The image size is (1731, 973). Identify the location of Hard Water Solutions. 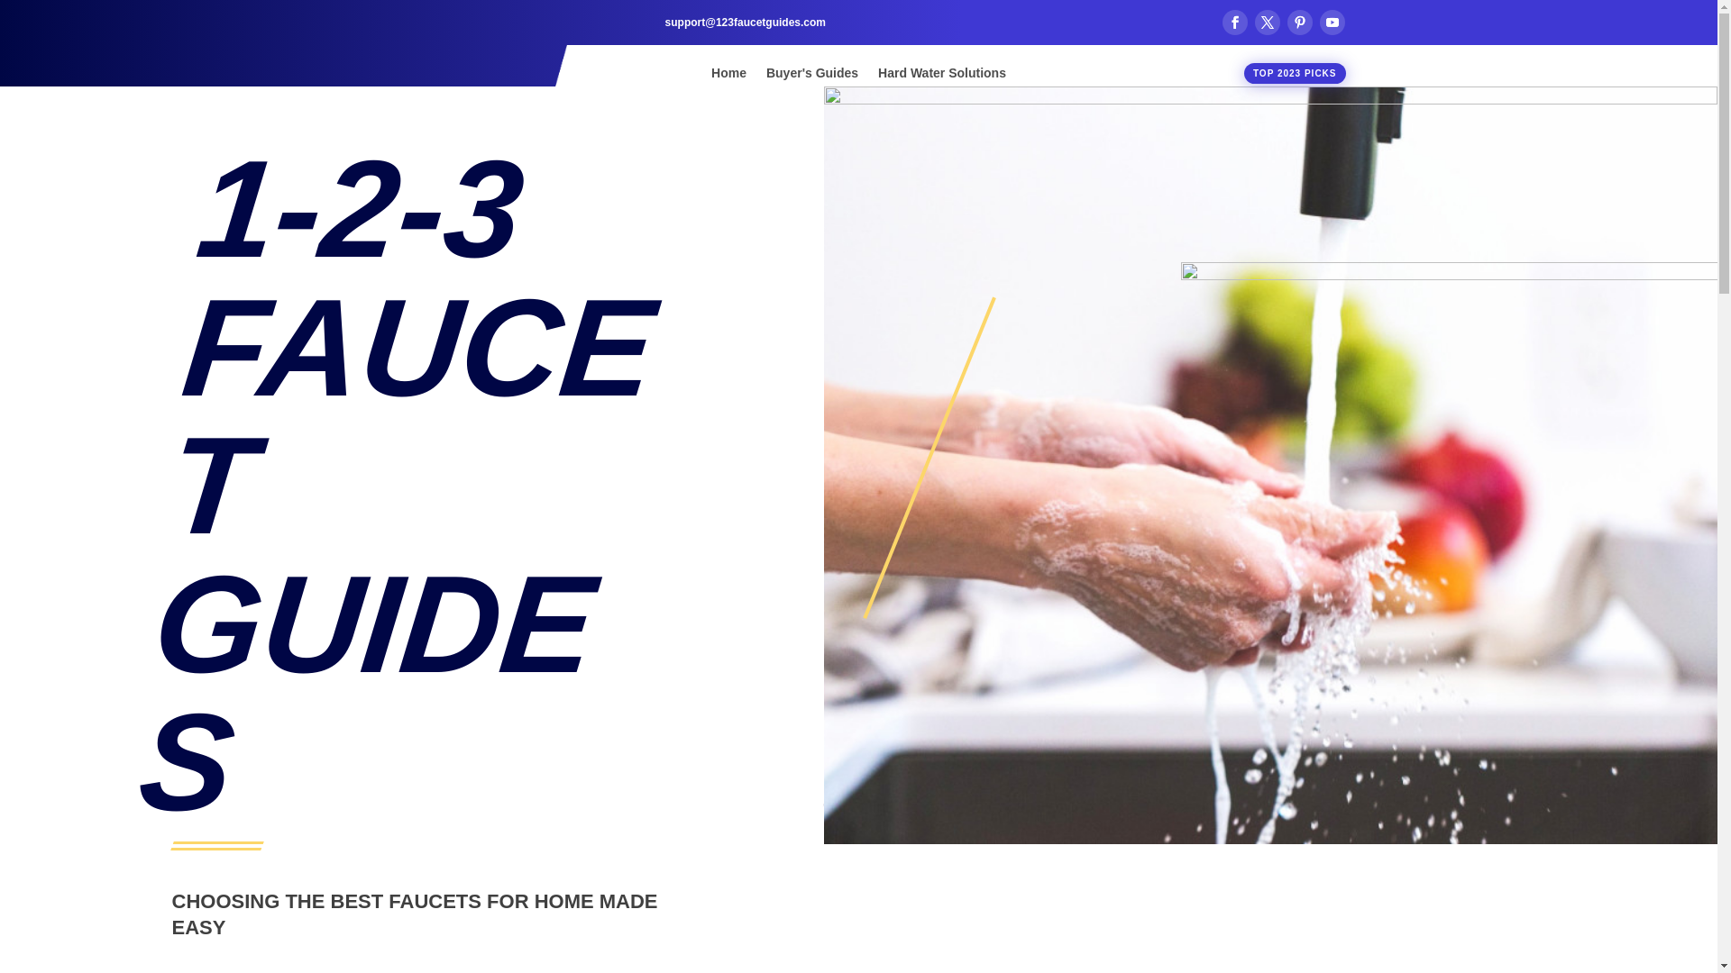
(942, 77).